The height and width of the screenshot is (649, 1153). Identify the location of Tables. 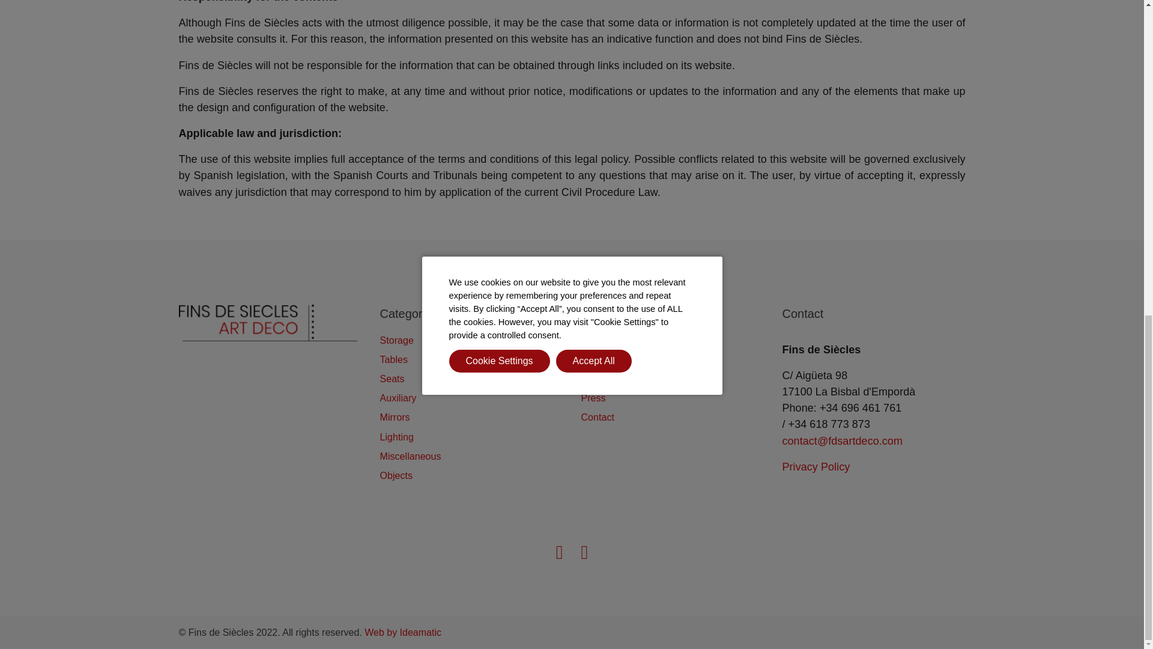
(393, 359).